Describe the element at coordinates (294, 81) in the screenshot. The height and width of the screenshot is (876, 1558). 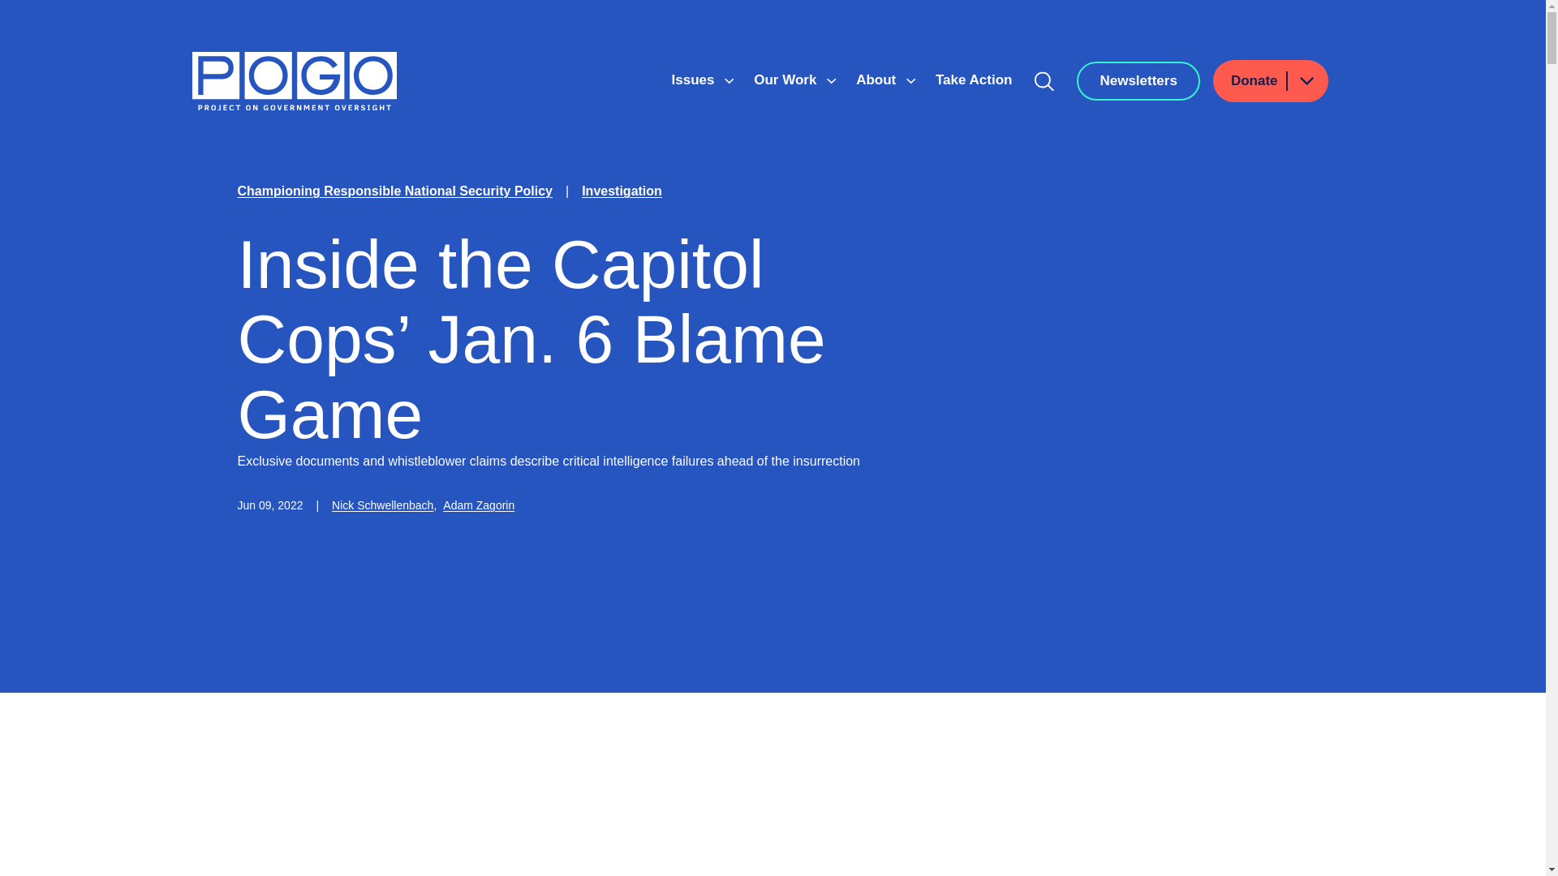
I see `Home` at that location.